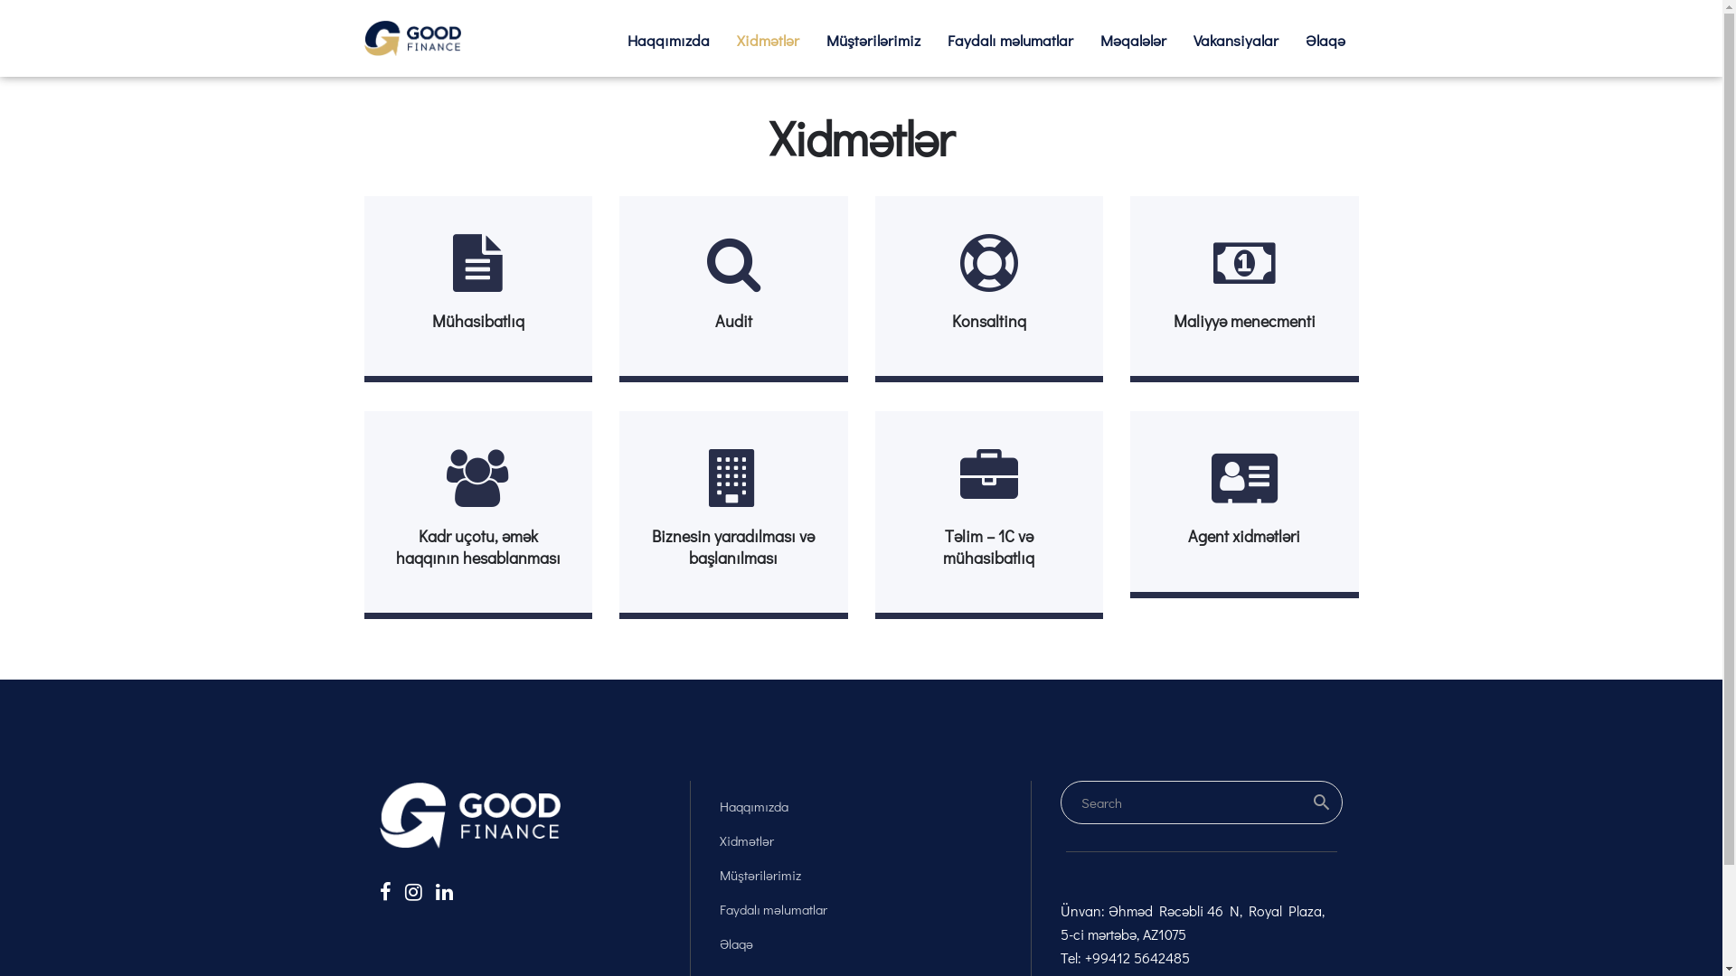  Describe the element at coordinates (1235, 40) in the screenshot. I see `Vakansiyalar` at that location.